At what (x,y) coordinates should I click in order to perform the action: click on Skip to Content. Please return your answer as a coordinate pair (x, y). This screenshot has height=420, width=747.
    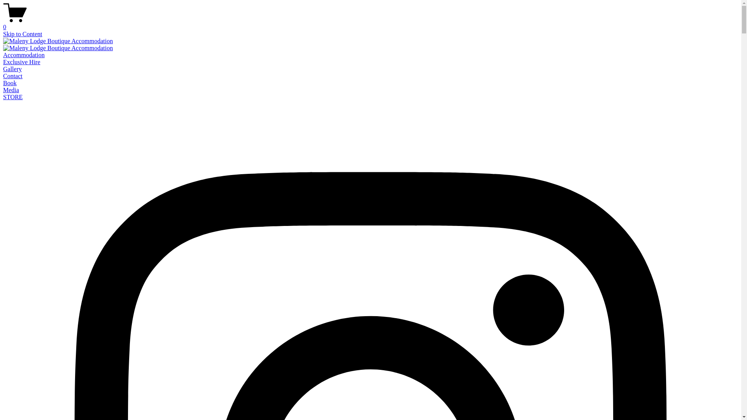
    Looking at the image, I should click on (23, 34).